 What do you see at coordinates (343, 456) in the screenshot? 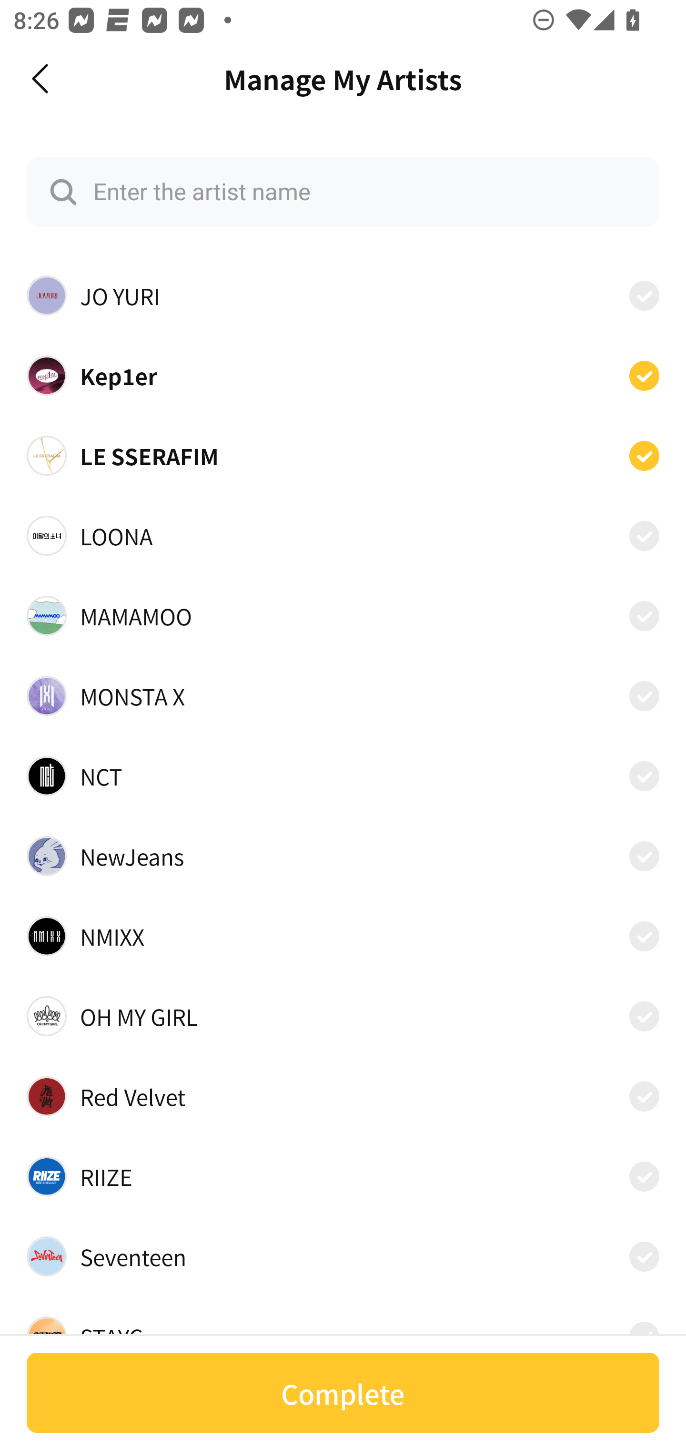
I see `LE SSERAFIM` at bounding box center [343, 456].